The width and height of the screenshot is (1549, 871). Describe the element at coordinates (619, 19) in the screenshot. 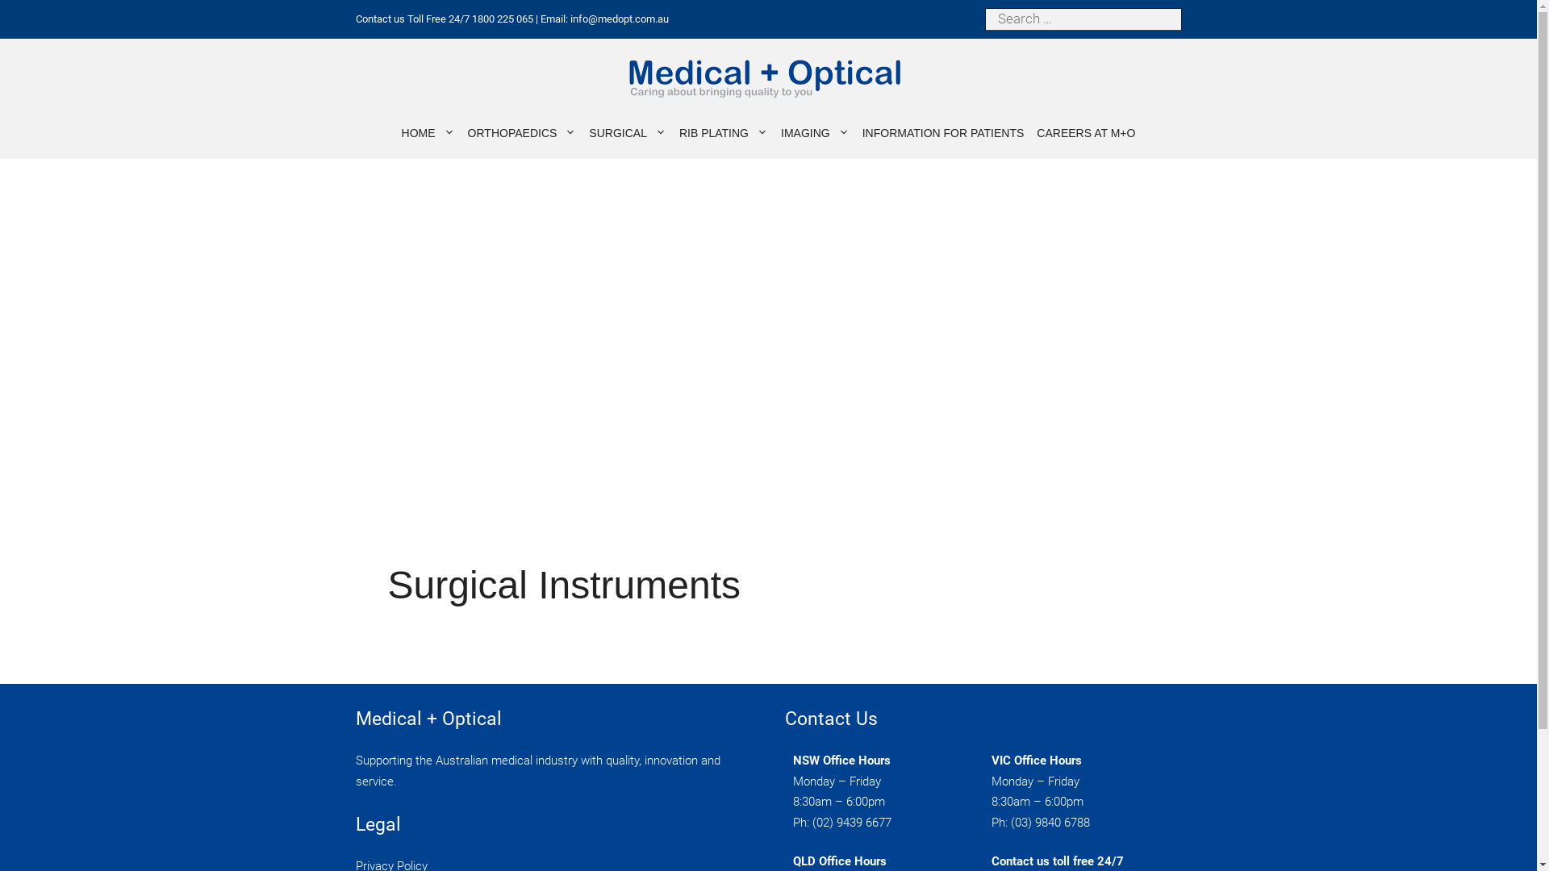

I see `info@medopt.com.au` at that location.